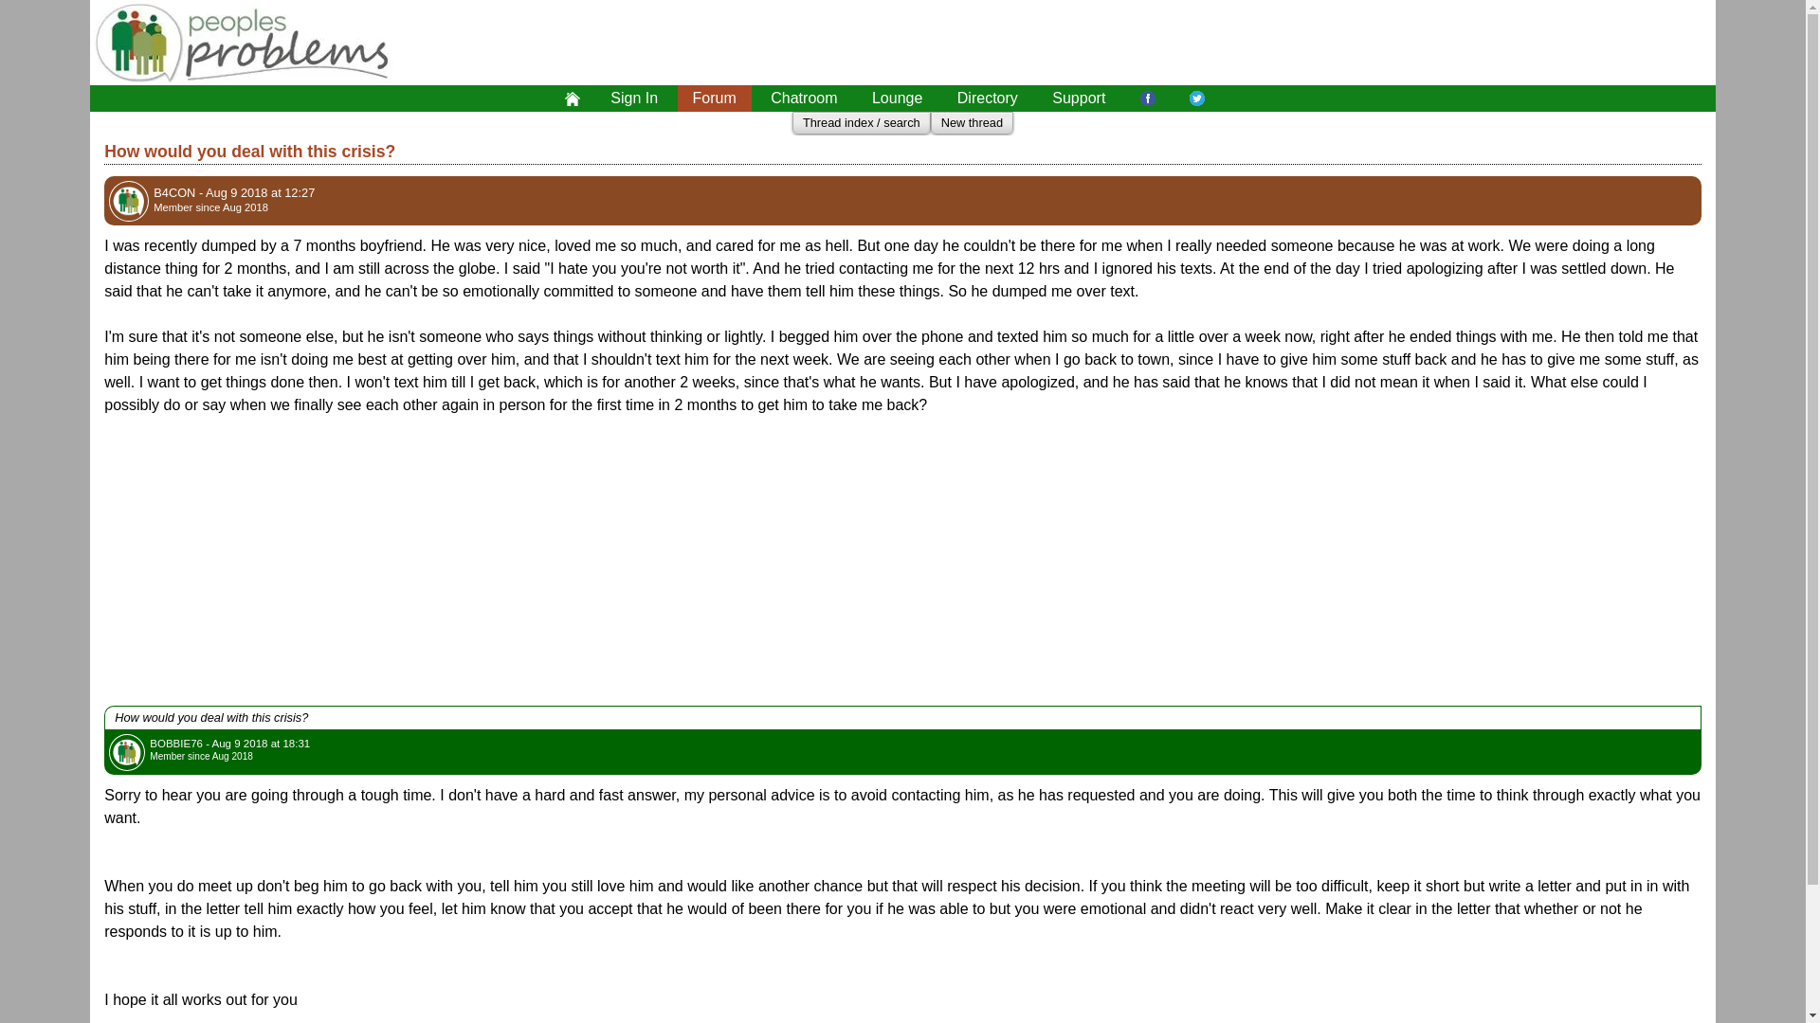  What do you see at coordinates (988, 98) in the screenshot?
I see `Directory` at bounding box center [988, 98].